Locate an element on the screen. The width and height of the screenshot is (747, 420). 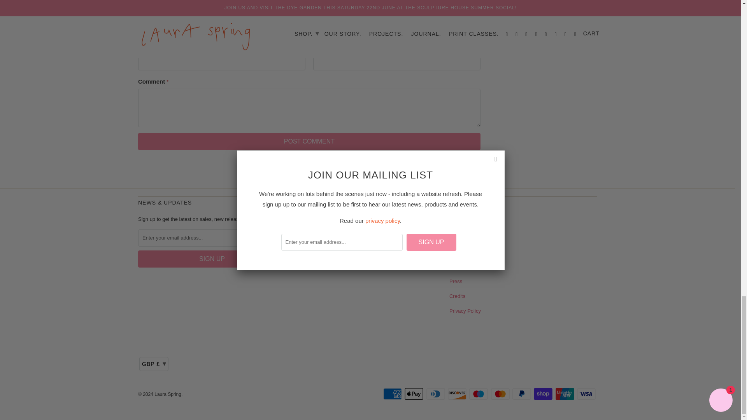
Post comment is located at coordinates (309, 142).